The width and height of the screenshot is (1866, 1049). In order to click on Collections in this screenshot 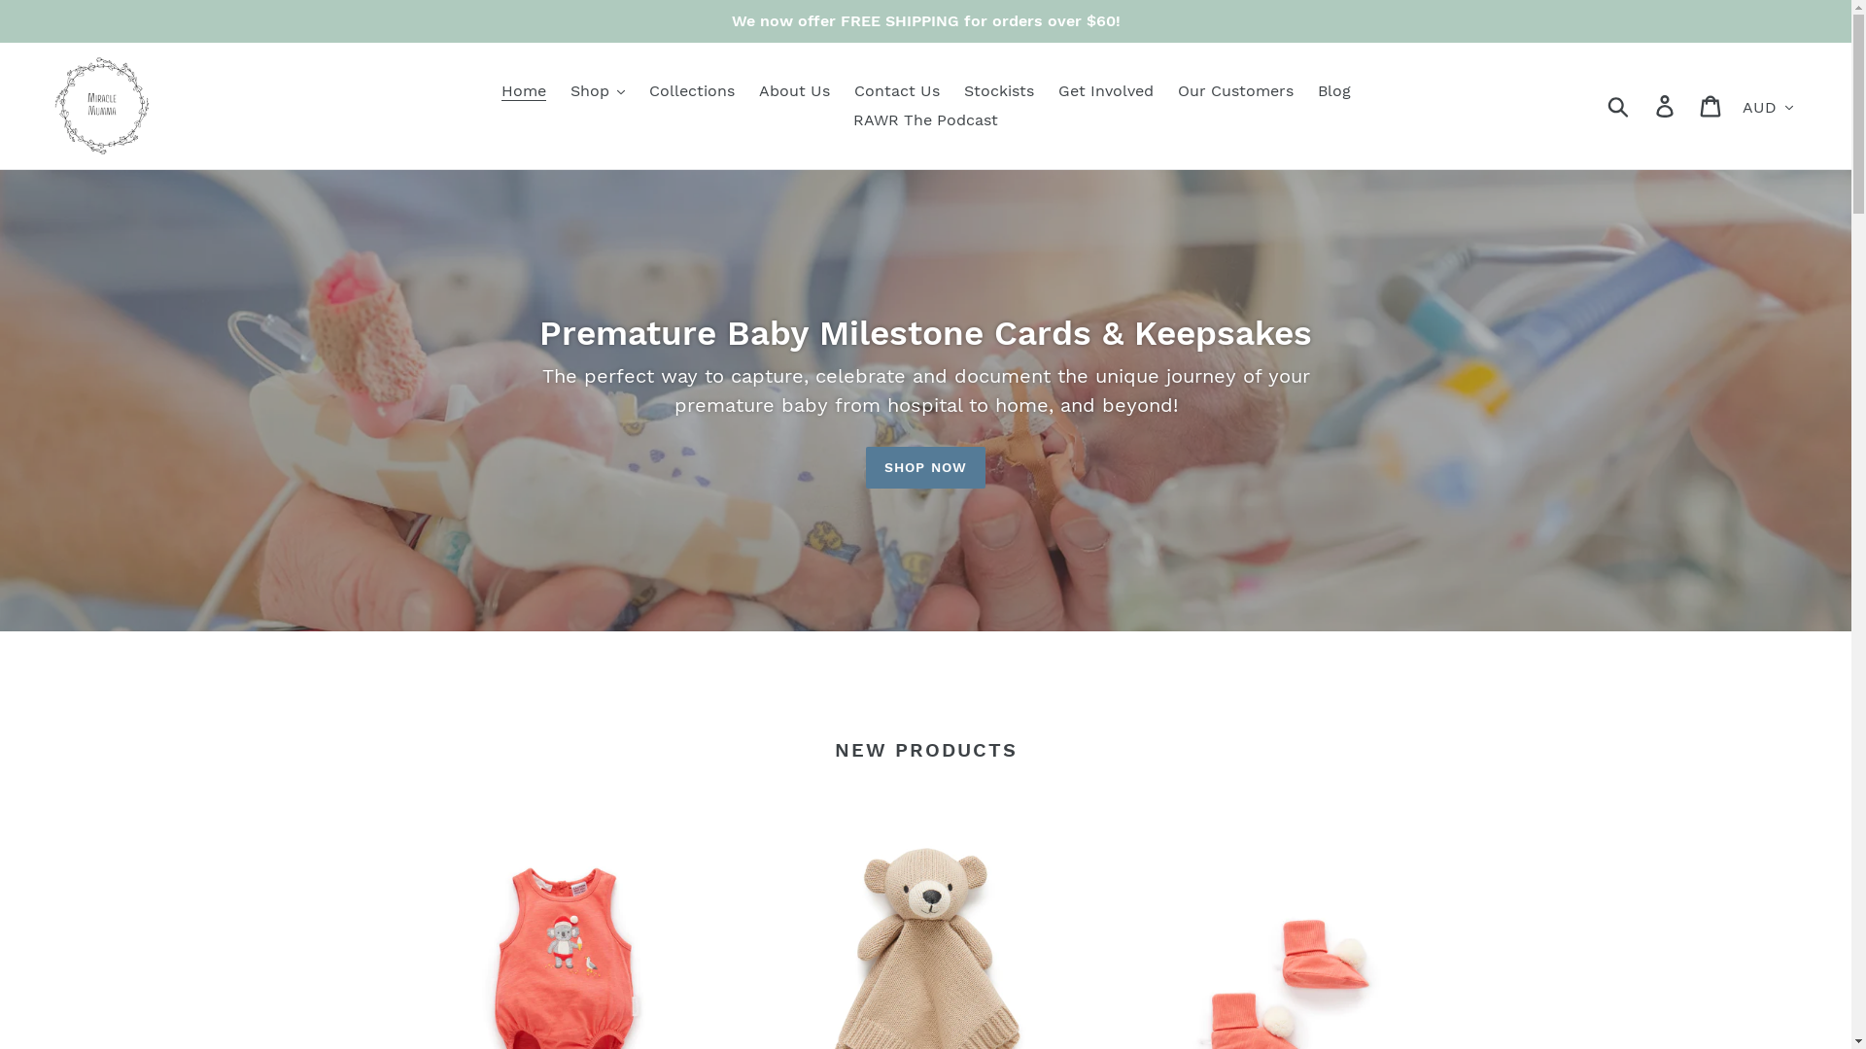, I will do `click(692, 91)`.